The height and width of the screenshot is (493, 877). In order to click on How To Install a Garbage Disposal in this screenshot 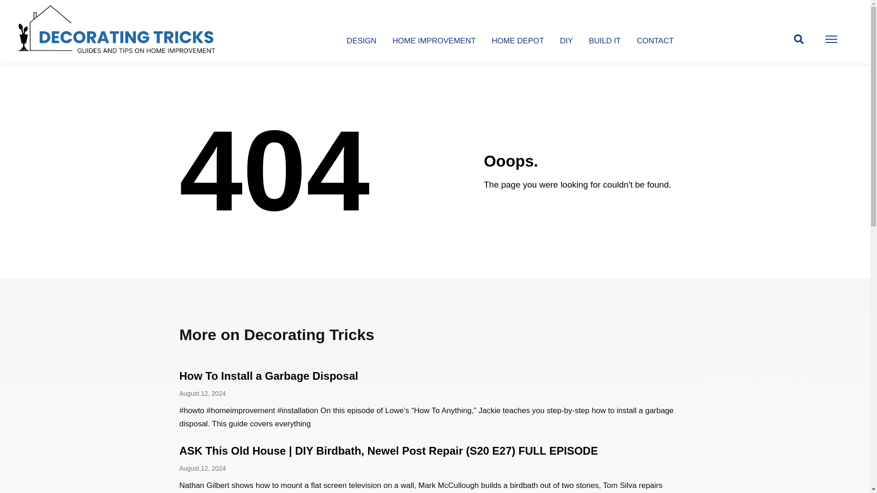, I will do `click(268, 376)`.